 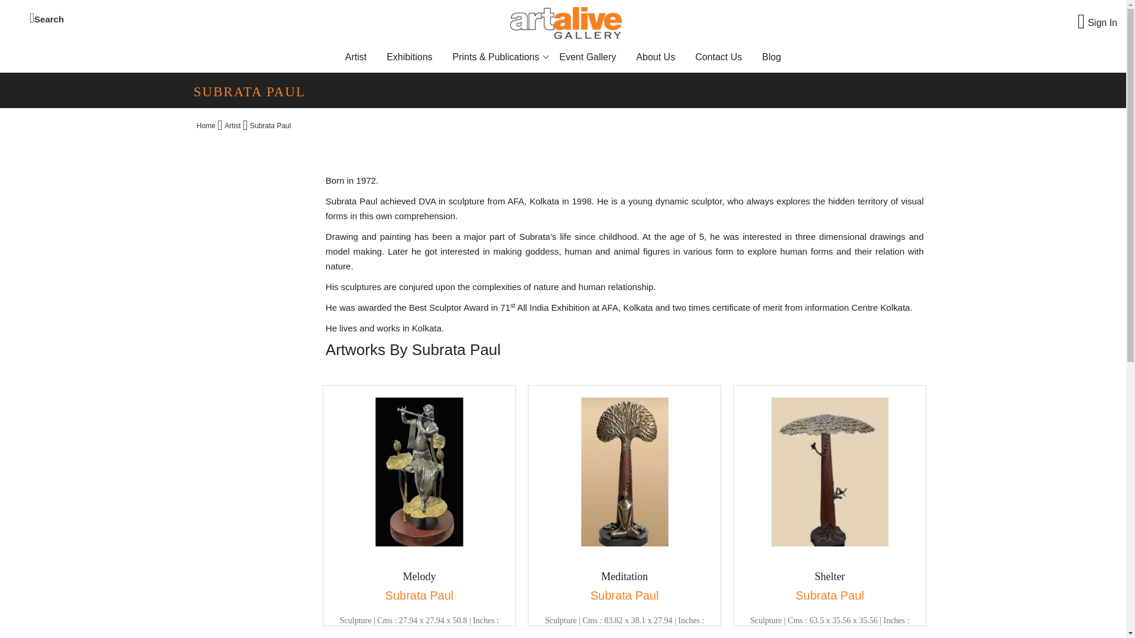 What do you see at coordinates (356, 57) in the screenshot?
I see `Artist` at bounding box center [356, 57].